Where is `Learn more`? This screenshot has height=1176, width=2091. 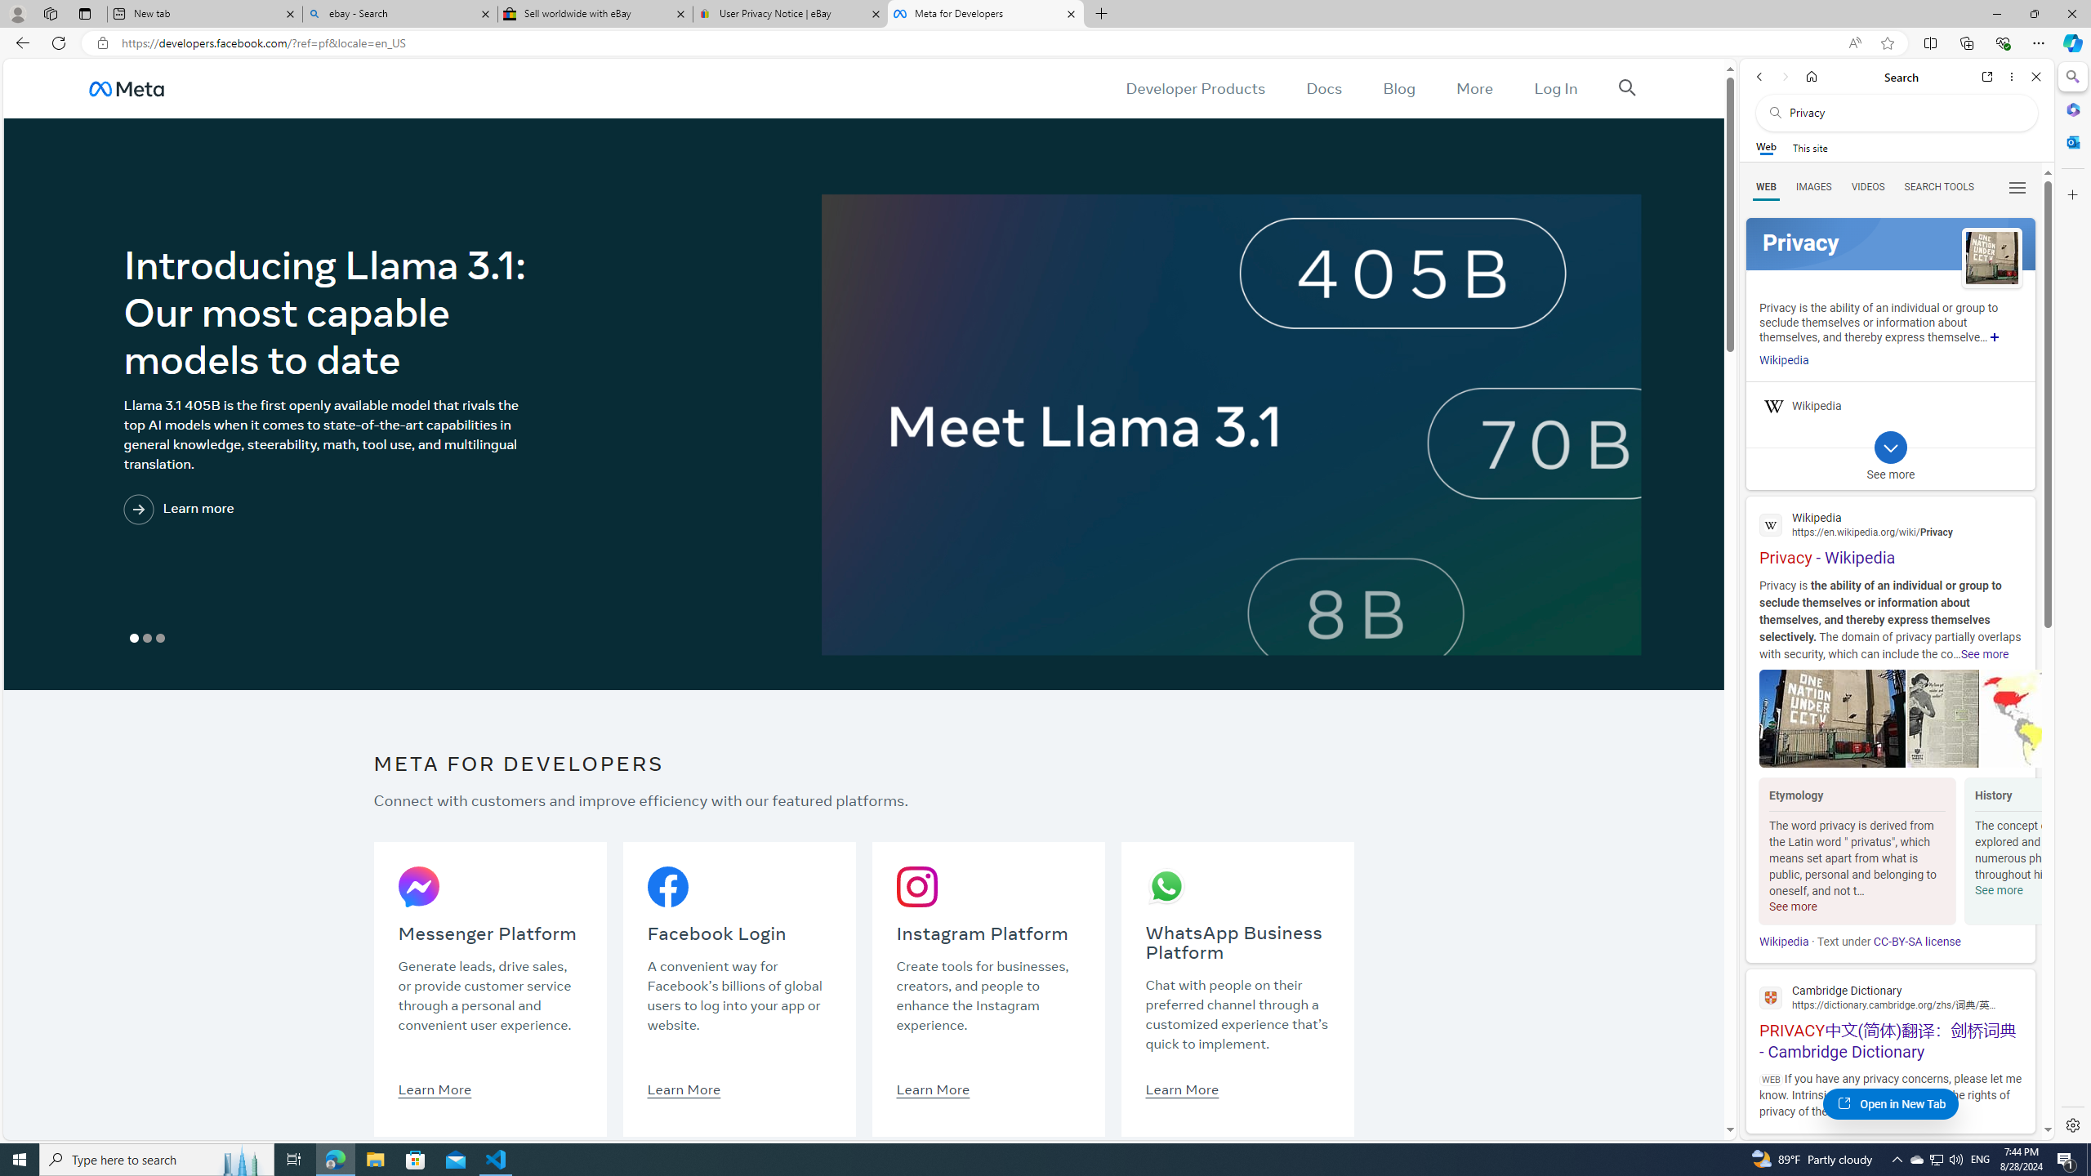 Learn more is located at coordinates (247, 510).